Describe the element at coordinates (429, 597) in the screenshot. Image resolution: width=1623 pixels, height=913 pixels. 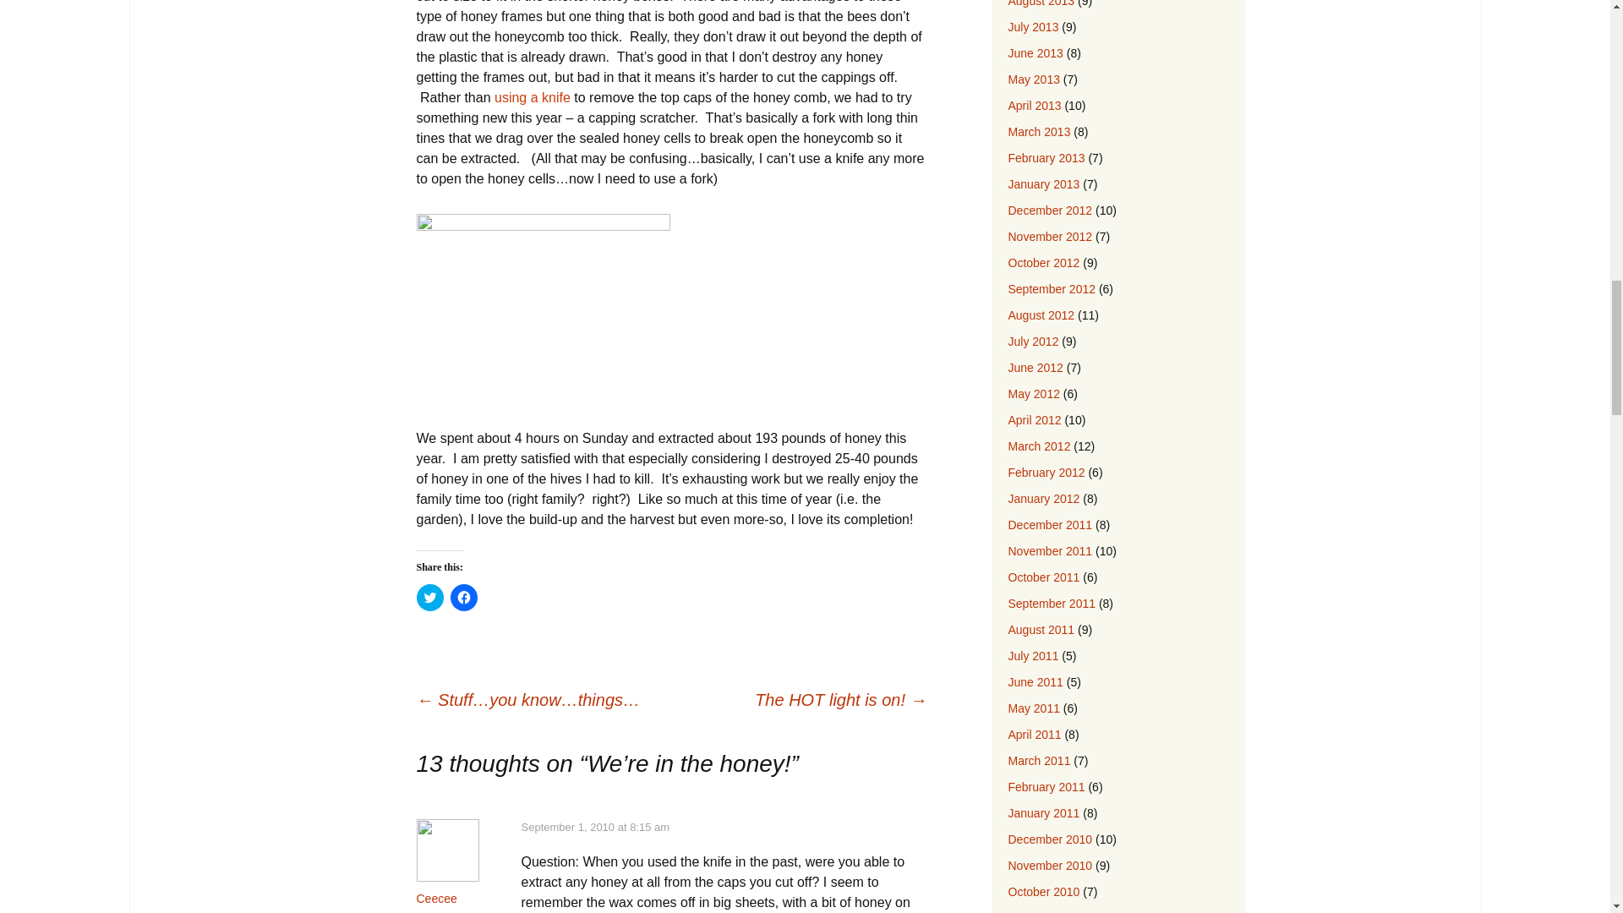
I see `Click to share on Twitter` at that location.